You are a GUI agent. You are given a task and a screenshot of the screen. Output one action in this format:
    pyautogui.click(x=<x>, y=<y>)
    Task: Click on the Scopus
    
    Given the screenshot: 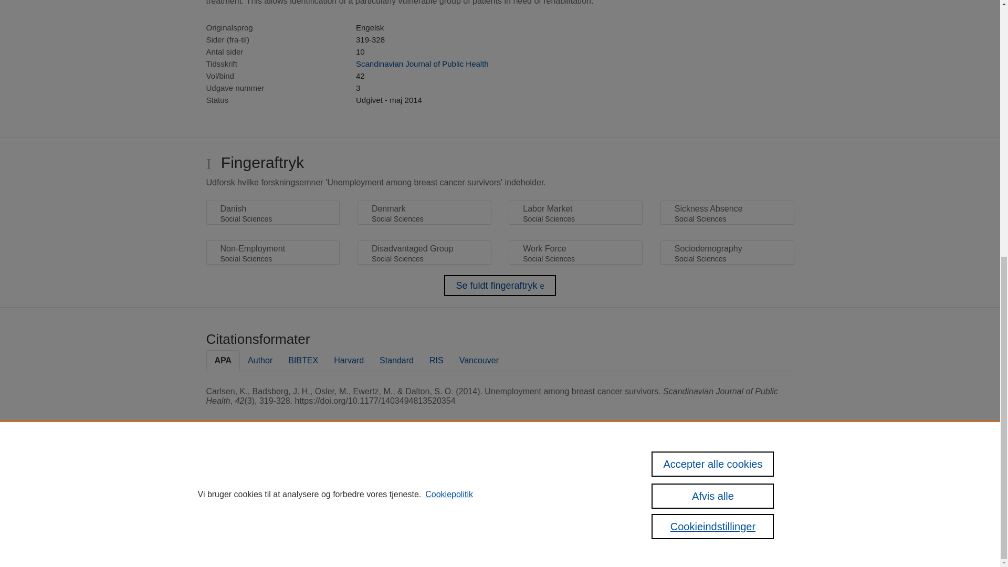 What is the action you would take?
    pyautogui.click(x=354, y=475)
    